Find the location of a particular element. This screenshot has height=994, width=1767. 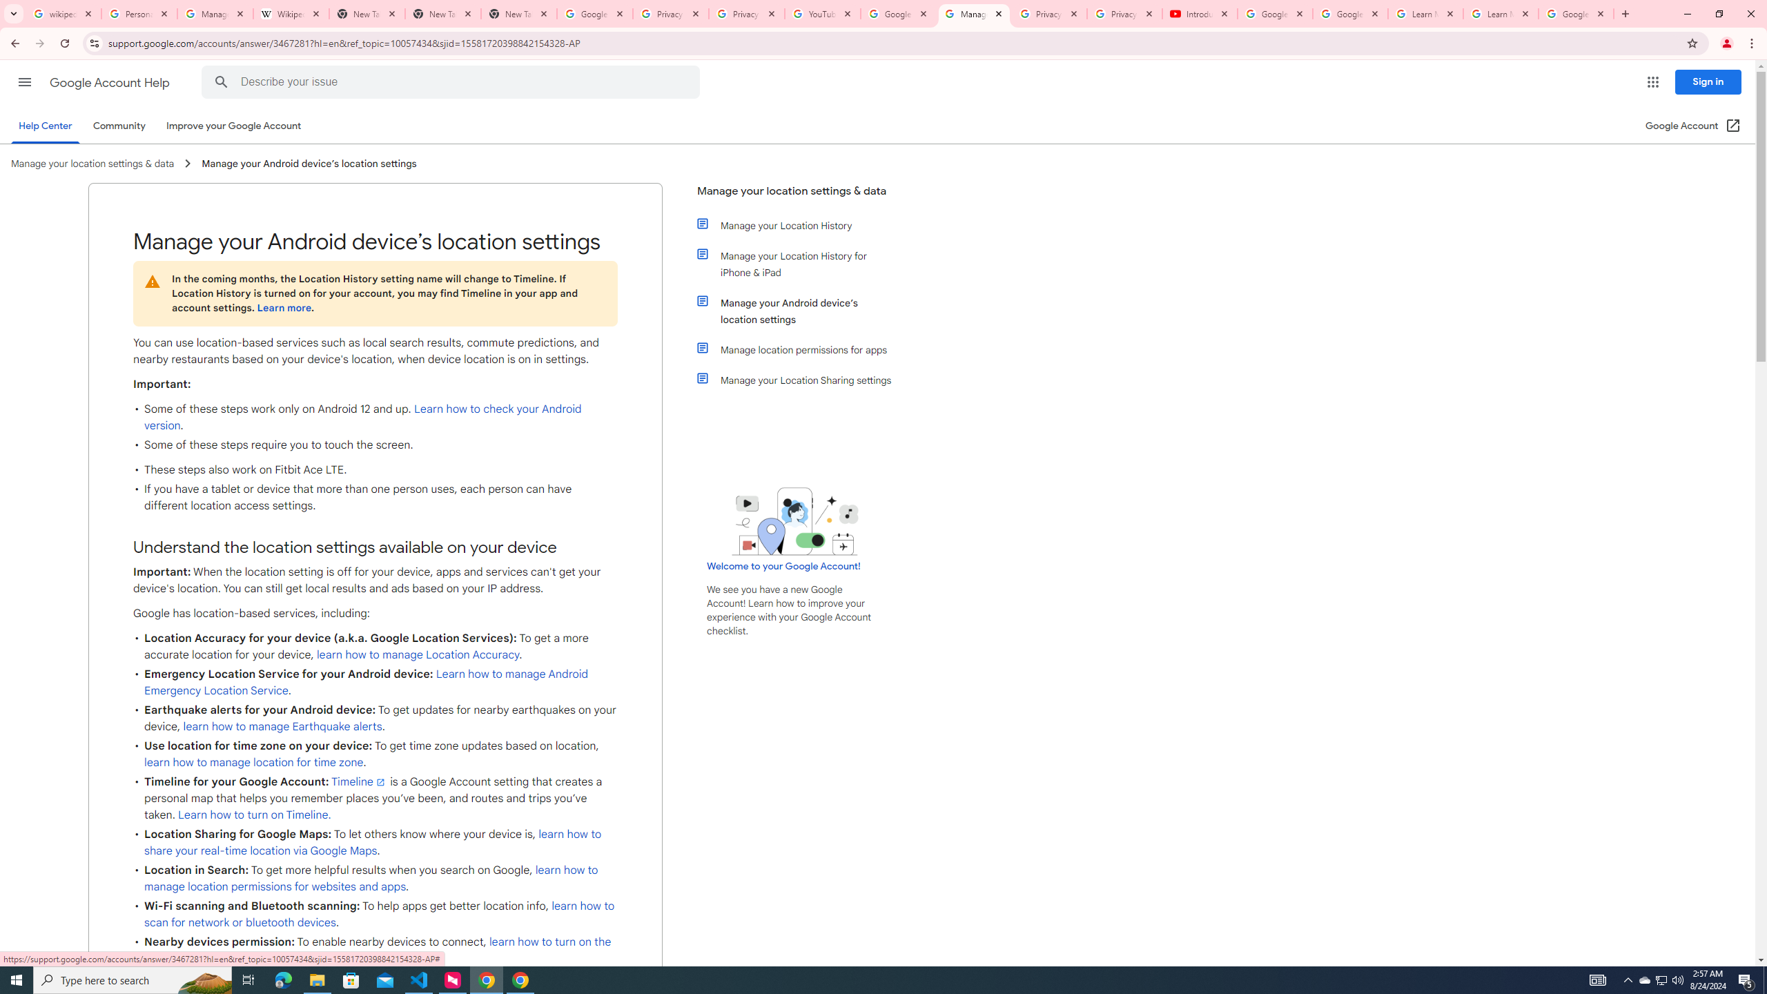

Manage your Location History - Google Search Help is located at coordinates (215, 14).